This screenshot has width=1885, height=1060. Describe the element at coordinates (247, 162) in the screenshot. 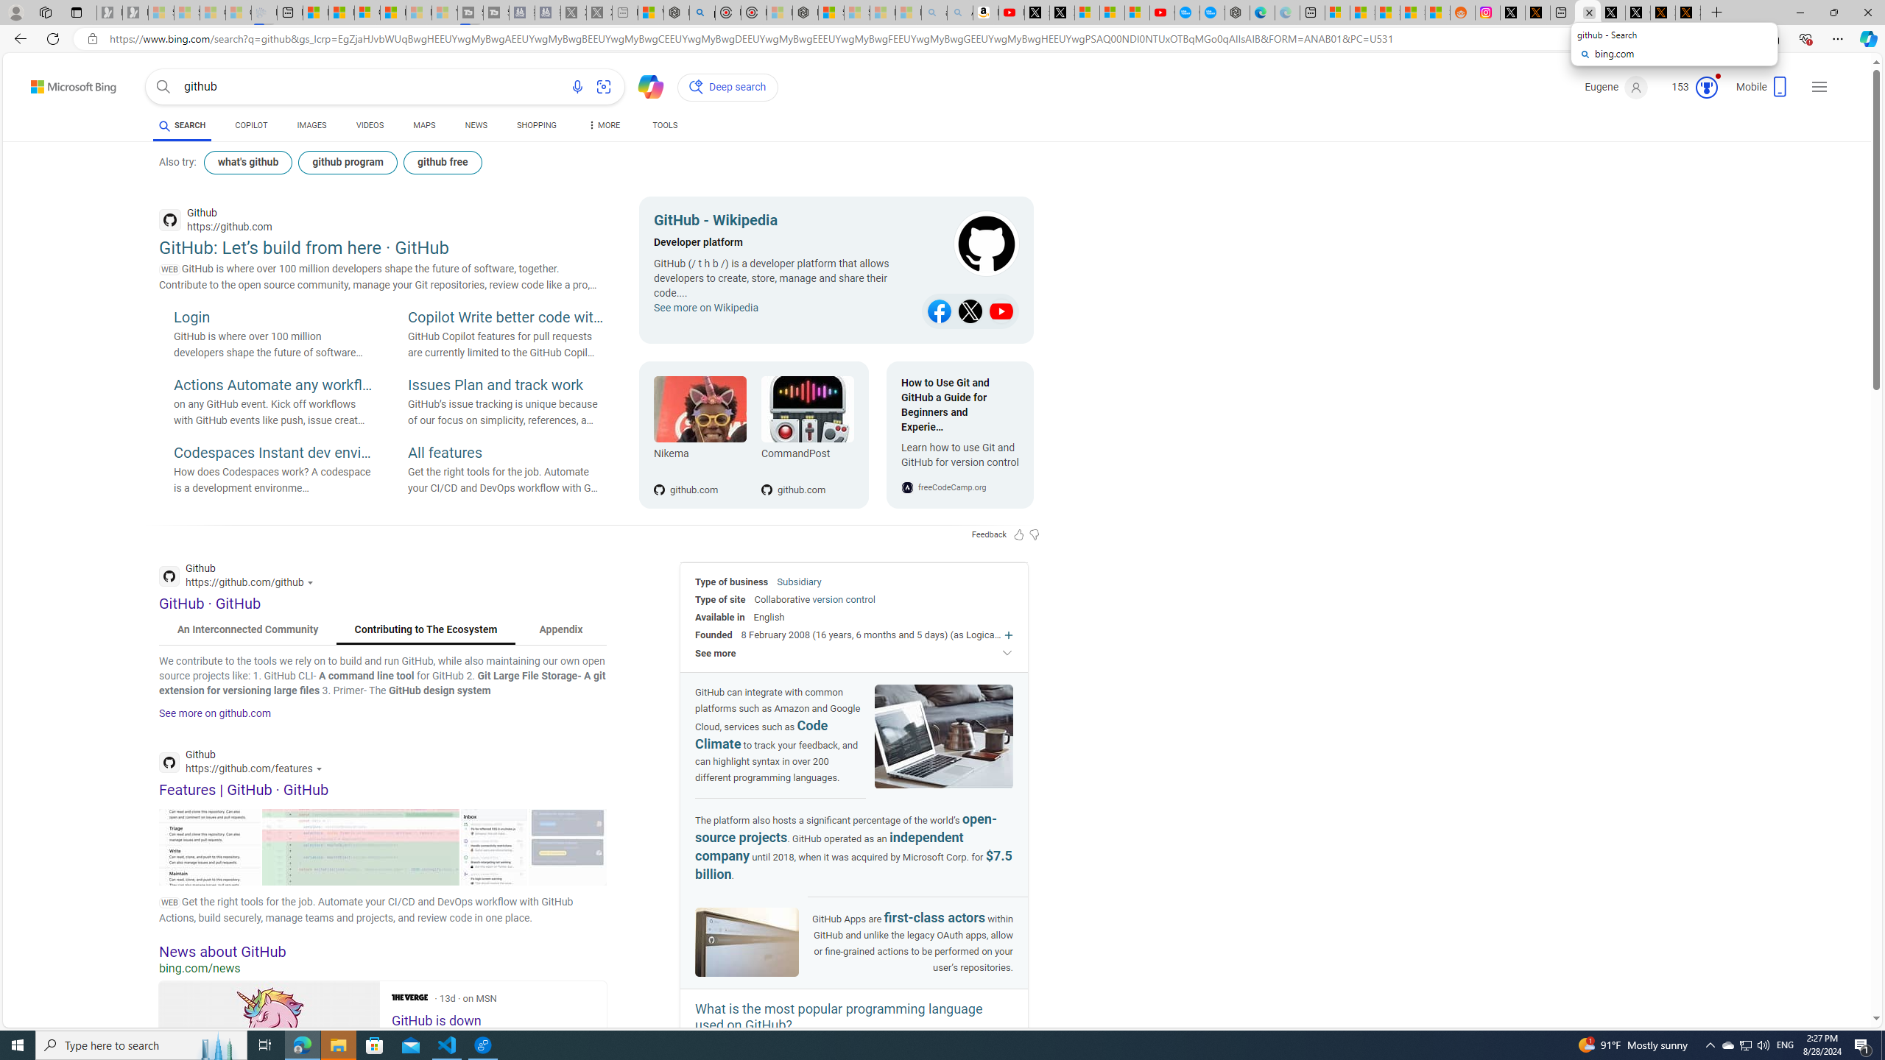

I see `what's github` at that location.